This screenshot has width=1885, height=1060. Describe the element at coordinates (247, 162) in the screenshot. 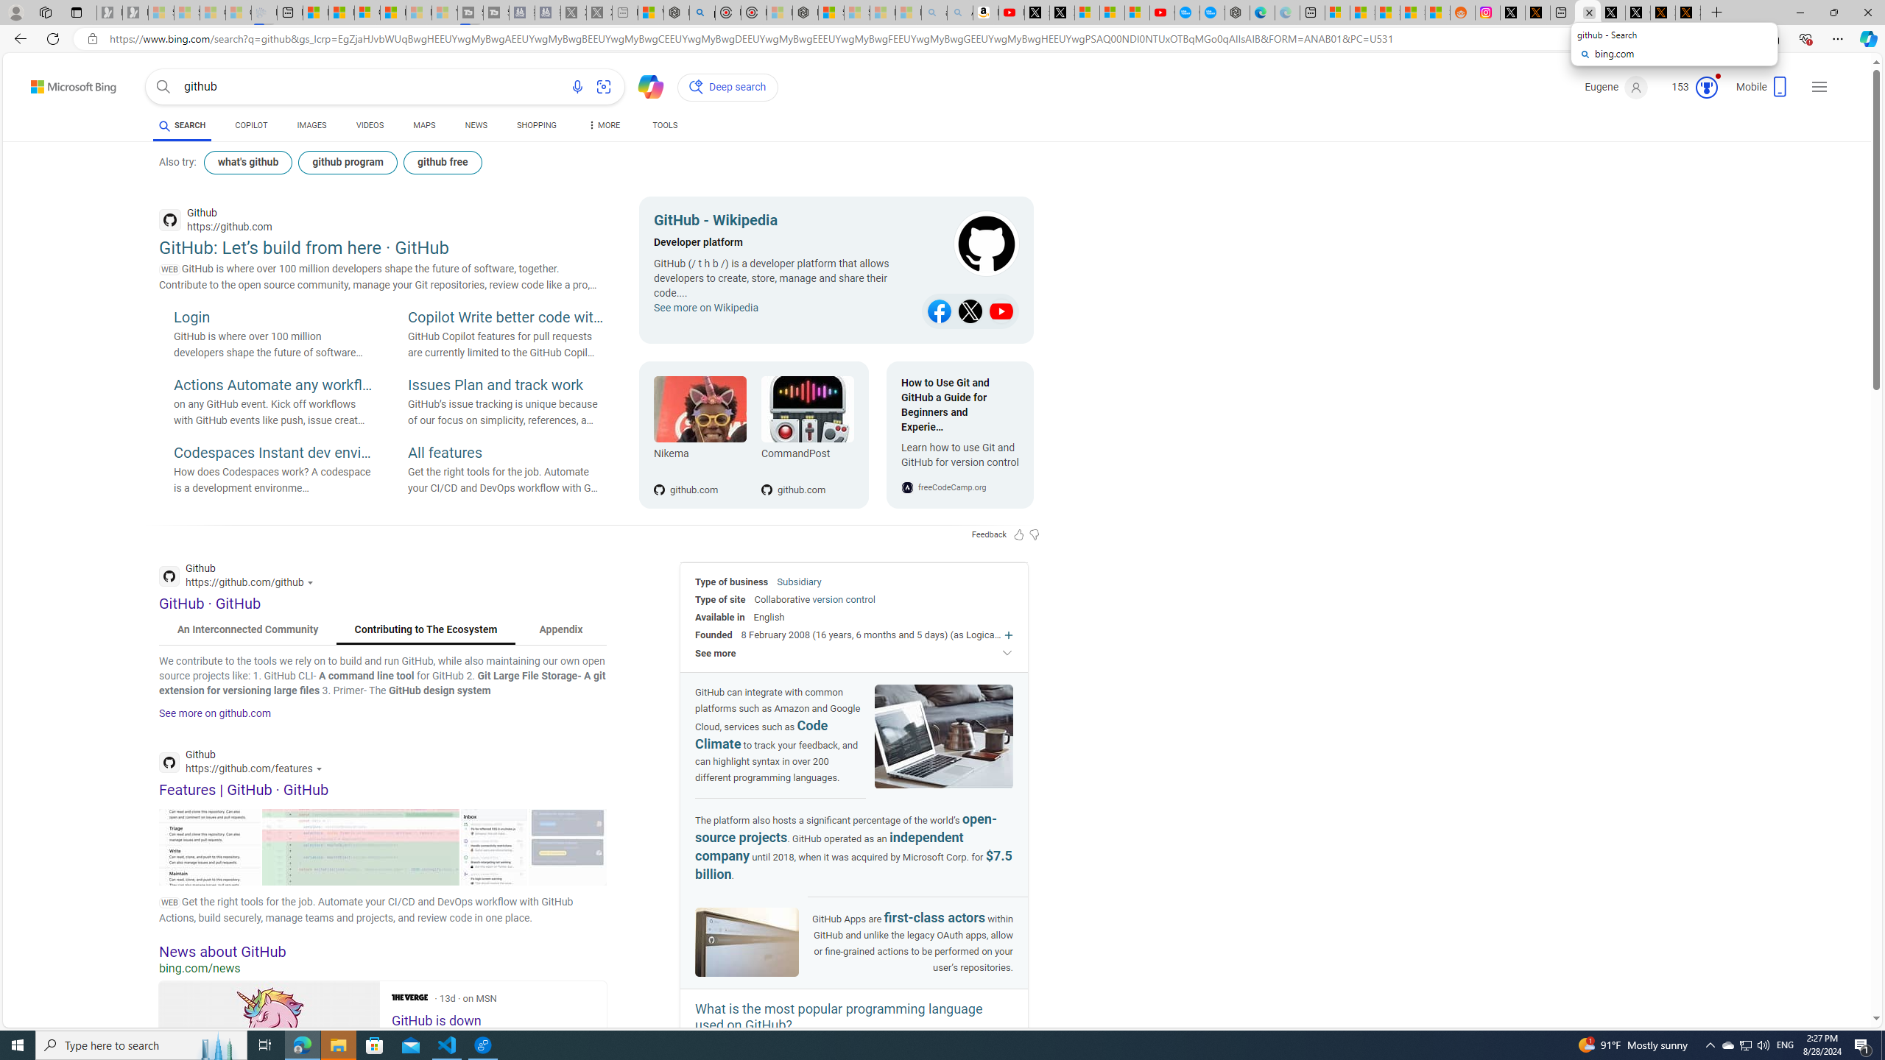

I see `what's github` at that location.